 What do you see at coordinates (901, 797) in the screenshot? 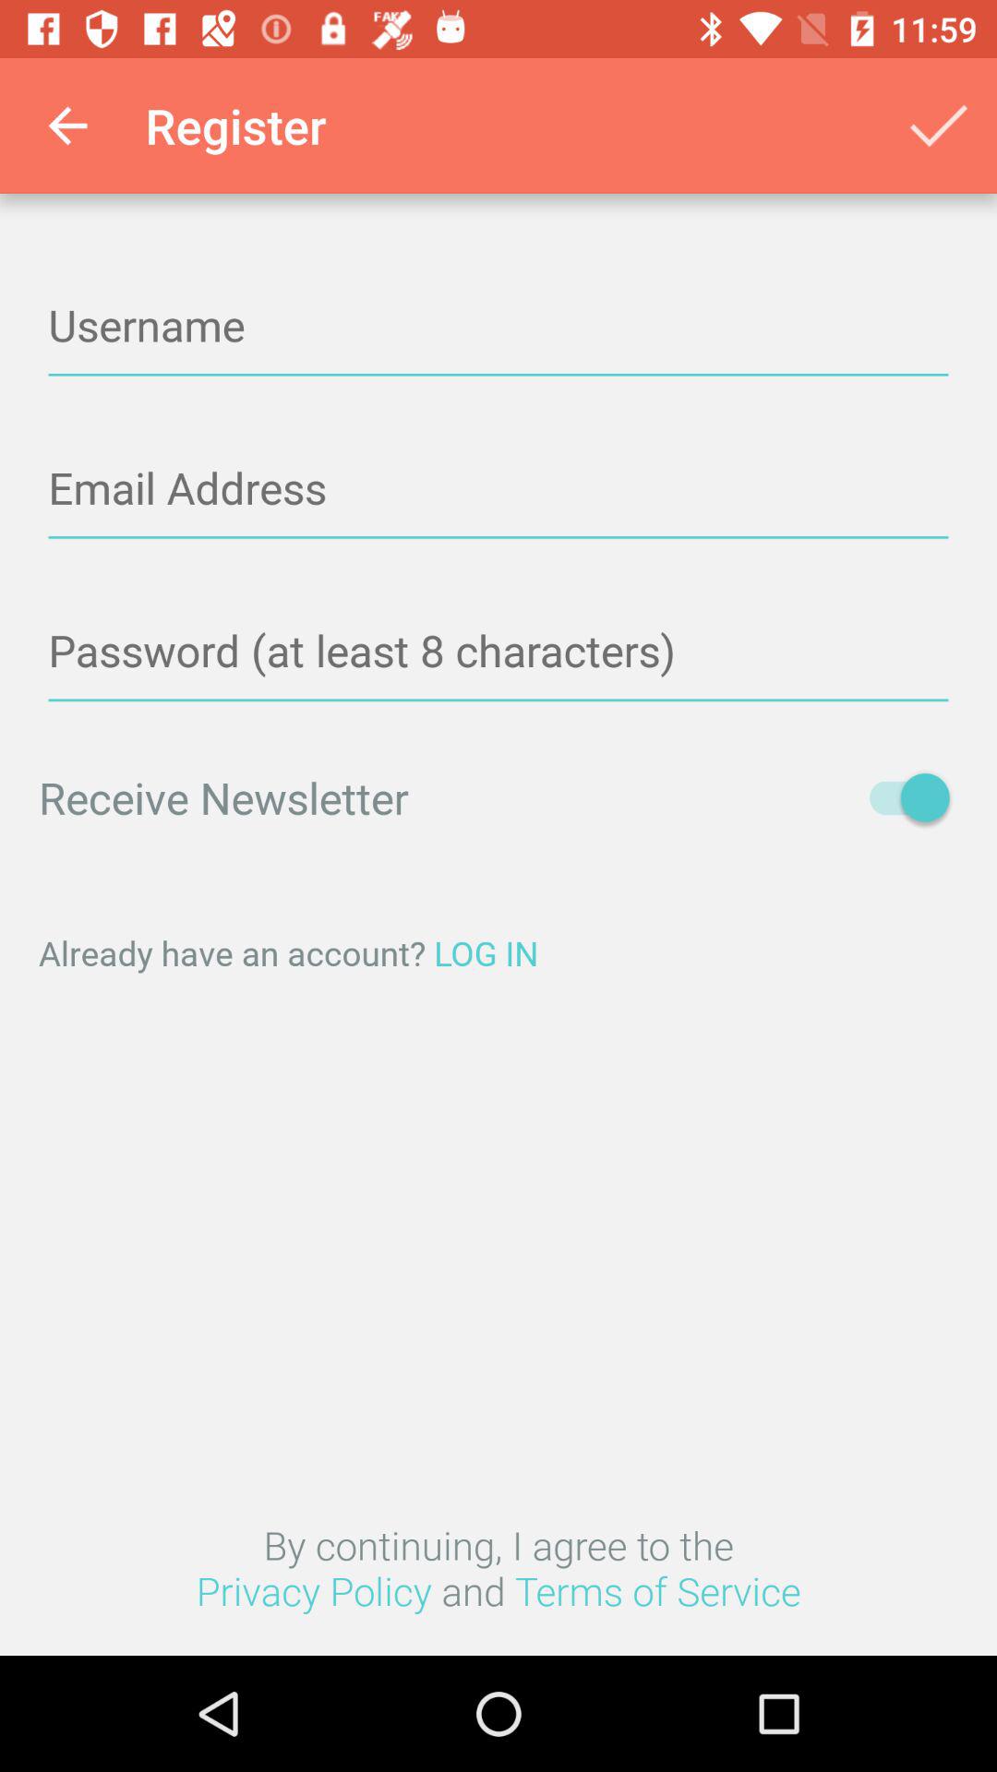
I see `switch on to receive newsletter` at bounding box center [901, 797].